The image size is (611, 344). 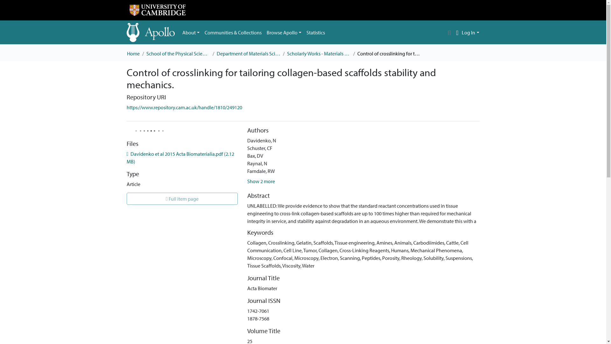 I want to click on Scholarly Works - Materials Science and Metallurgy, so click(x=319, y=54).